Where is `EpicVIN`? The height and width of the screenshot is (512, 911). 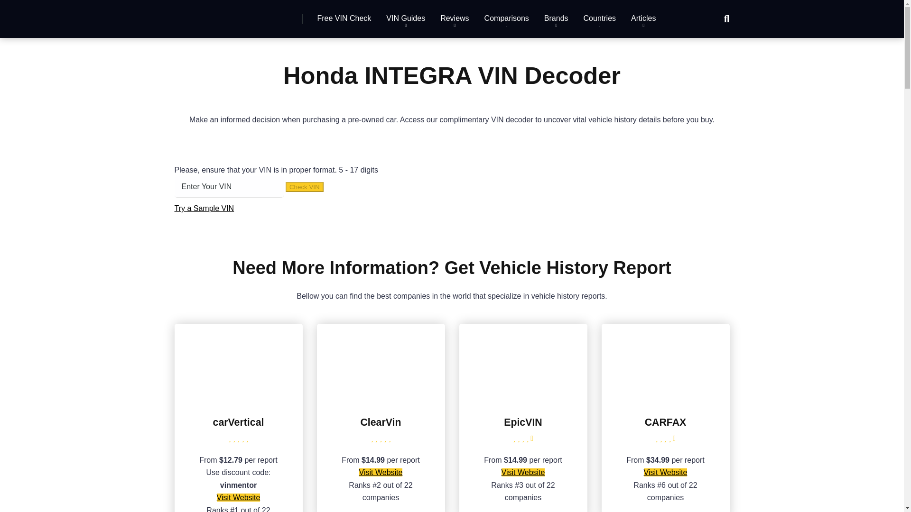
EpicVIN is located at coordinates (523, 399).